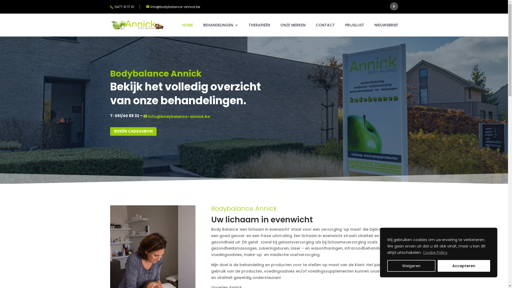 The width and height of the screenshot is (512, 288). Describe the element at coordinates (187, 30) in the screenshot. I see `HOME` at that location.